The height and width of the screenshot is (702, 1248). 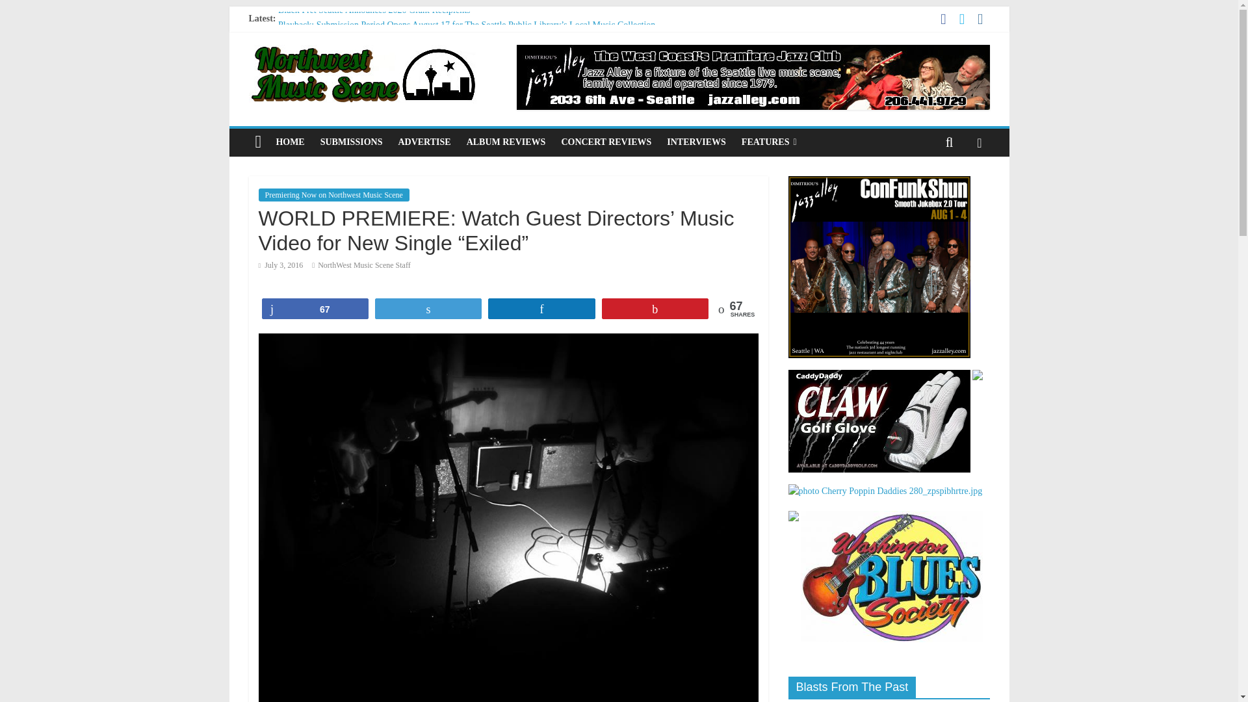 What do you see at coordinates (315, 309) in the screenshot?
I see `67` at bounding box center [315, 309].